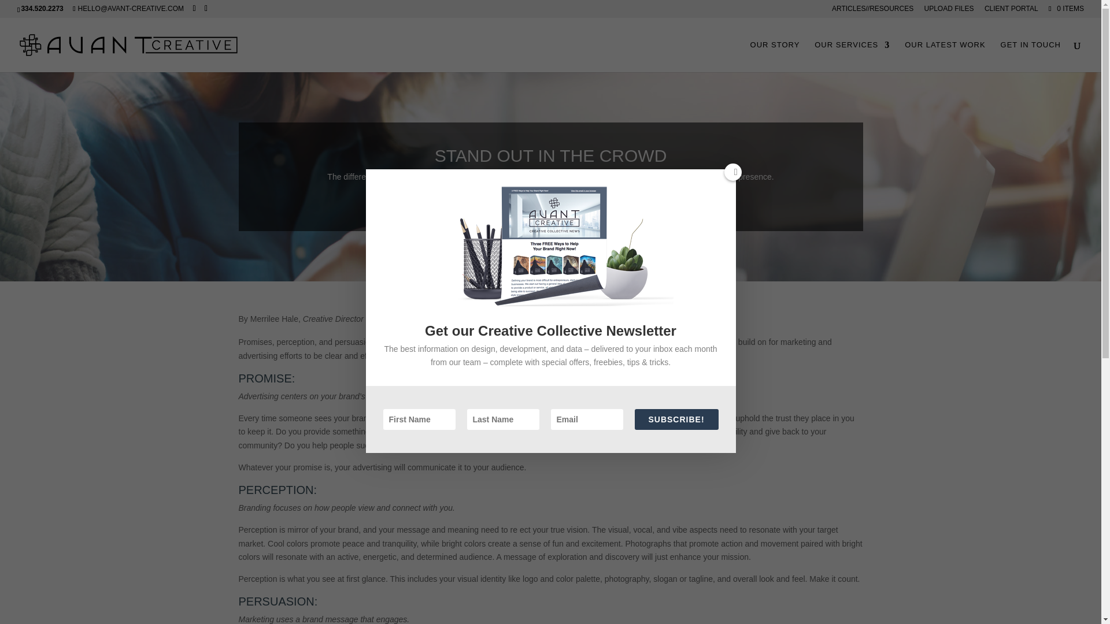 This screenshot has height=624, width=1110. What do you see at coordinates (852, 57) in the screenshot?
I see `OUR SERVICES` at bounding box center [852, 57].